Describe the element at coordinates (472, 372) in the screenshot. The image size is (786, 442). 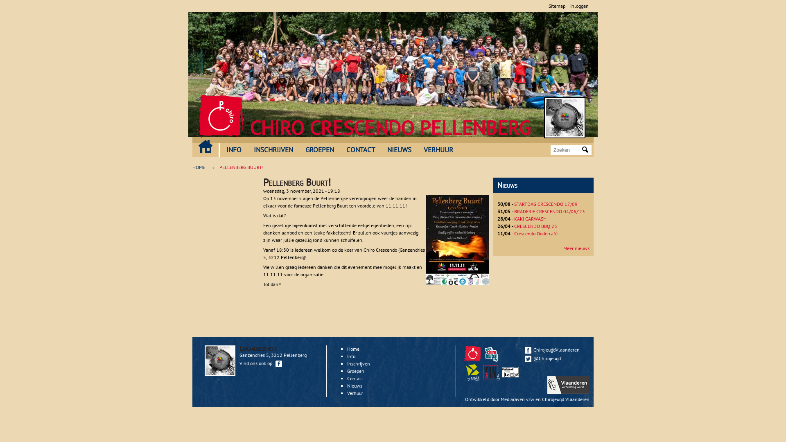
I see `De Banier` at that location.